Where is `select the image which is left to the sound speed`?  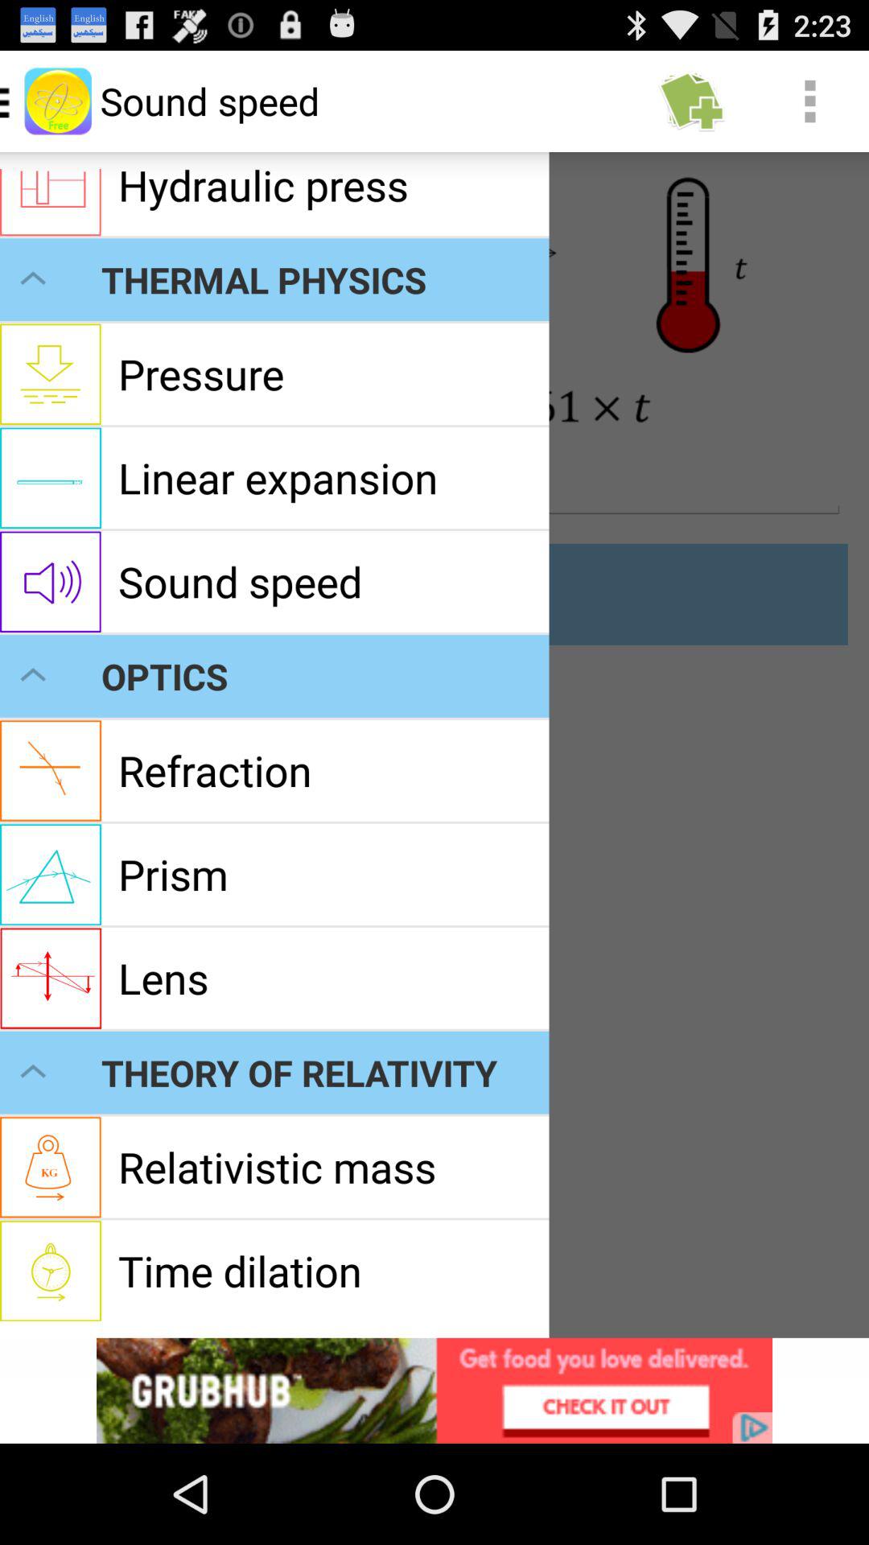
select the image which is left to the sound speed is located at coordinates (58, 101).